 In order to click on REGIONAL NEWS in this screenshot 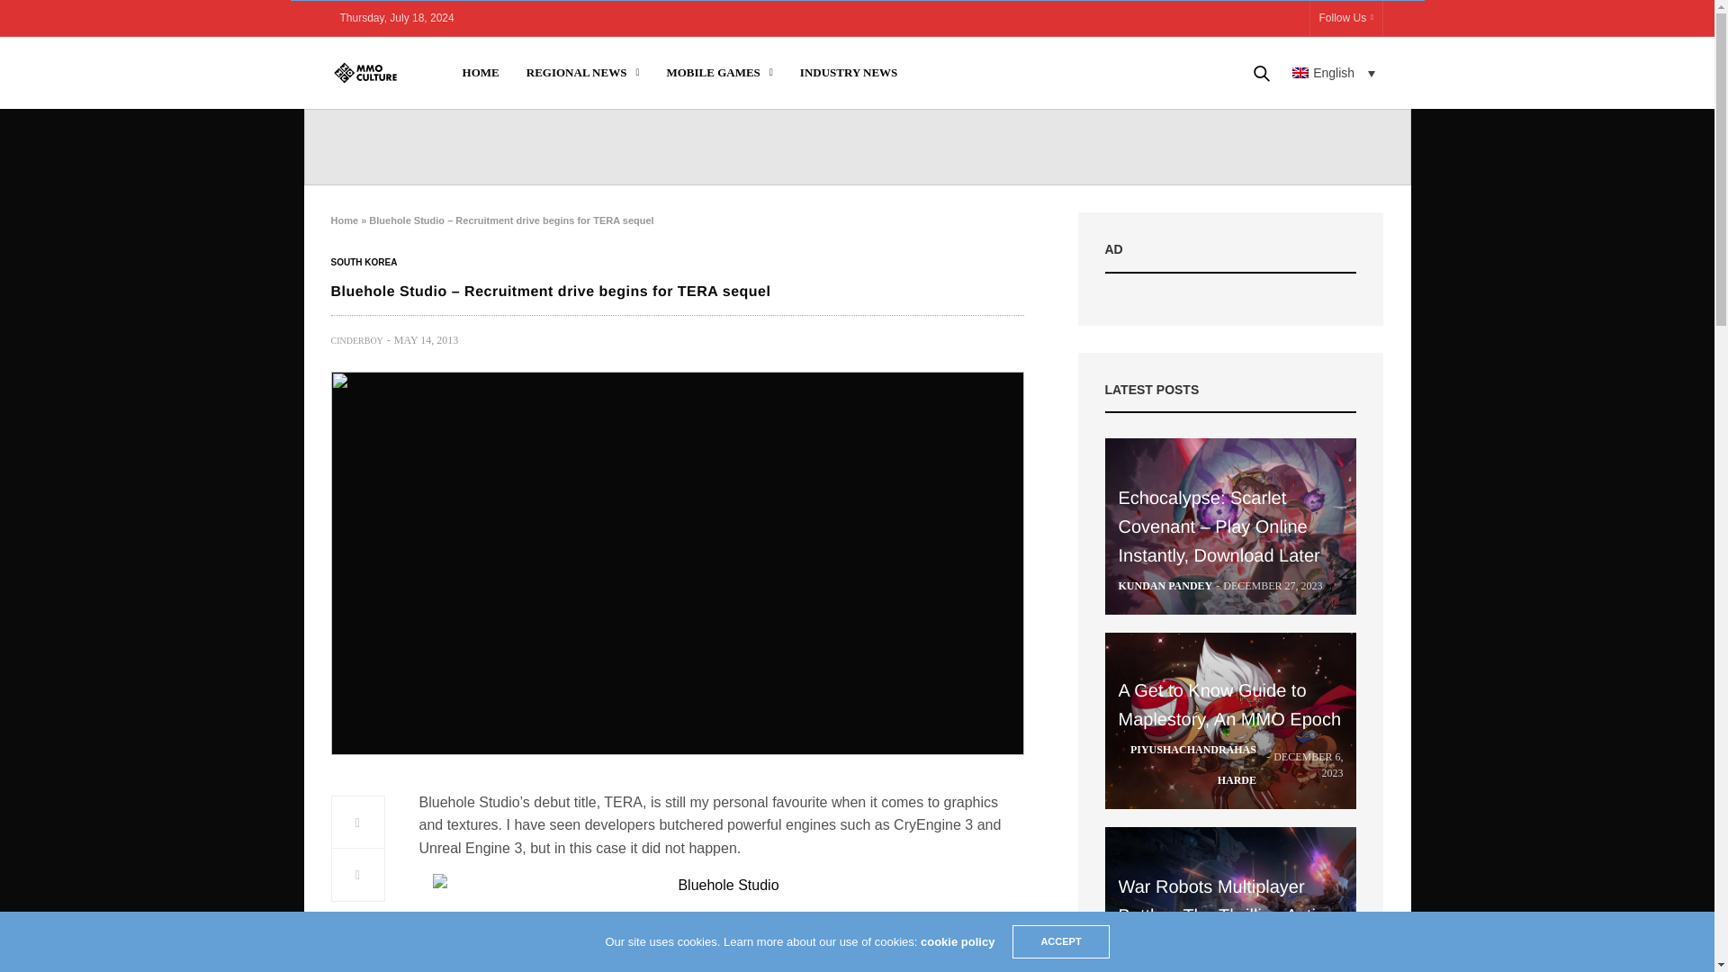, I will do `click(583, 73)`.